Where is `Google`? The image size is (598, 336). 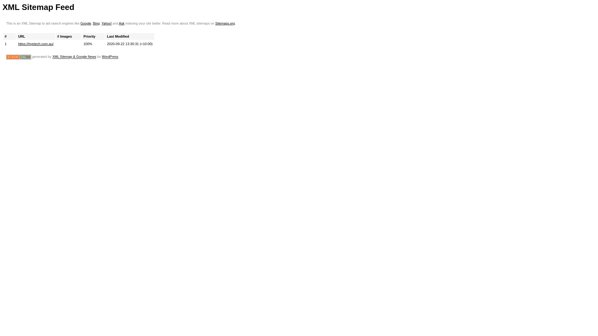
Google is located at coordinates (86, 23).